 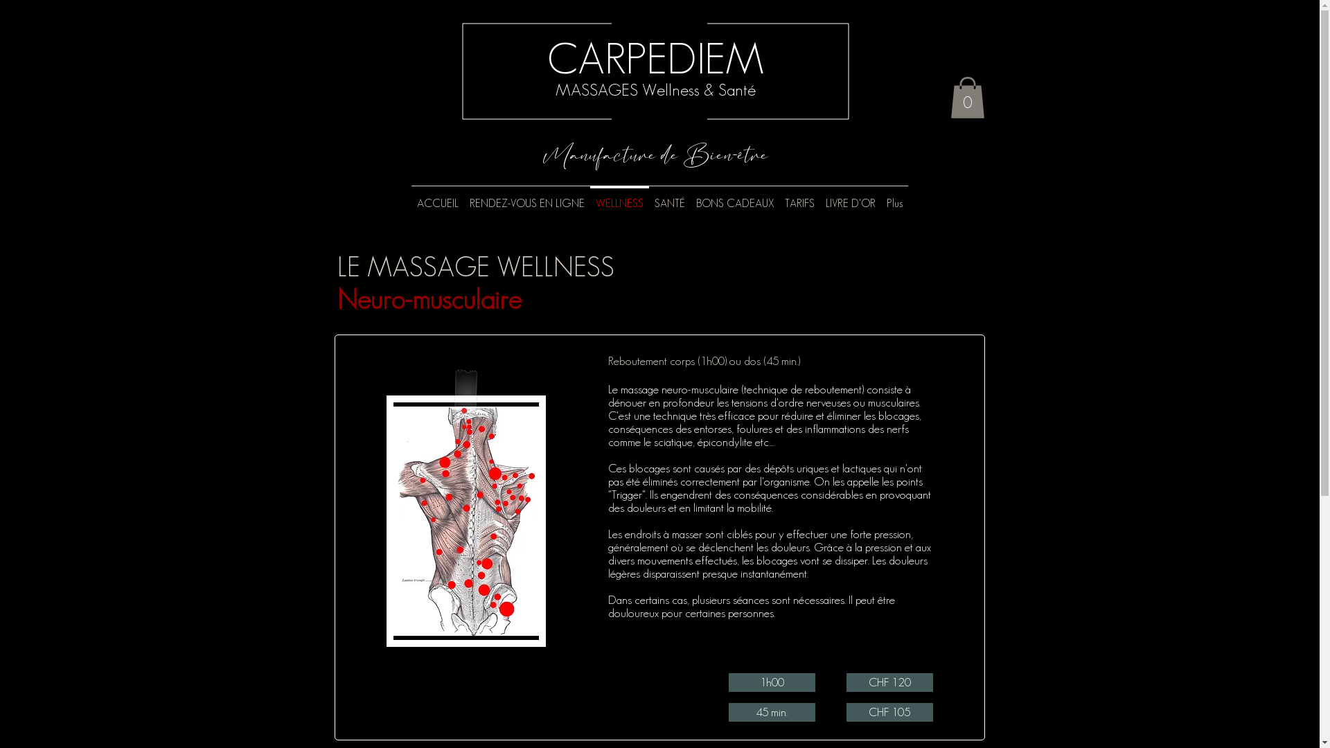 What do you see at coordinates (889, 683) in the screenshot?
I see `CHF 120` at bounding box center [889, 683].